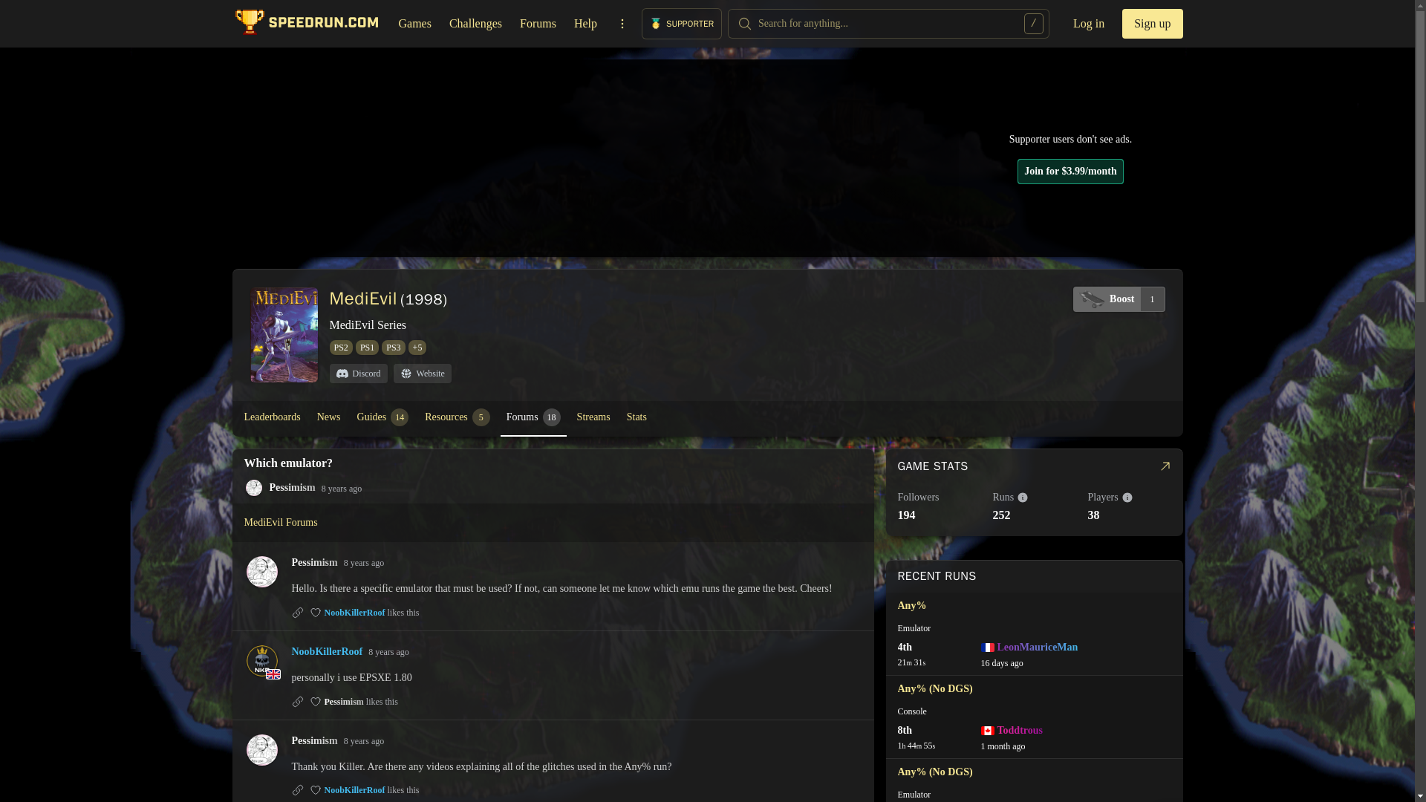 This screenshot has width=1426, height=802. What do you see at coordinates (272, 417) in the screenshot?
I see `Leaderboards` at bounding box center [272, 417].